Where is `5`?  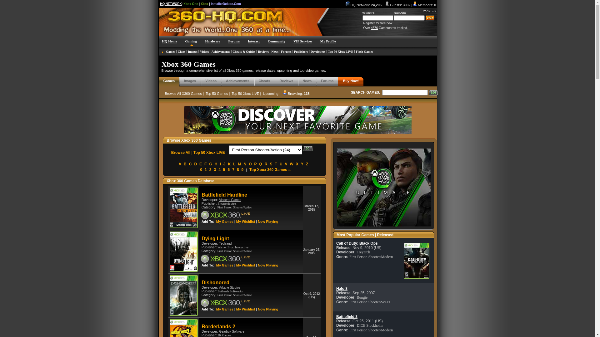 5 is located at coordinates (224, 170).